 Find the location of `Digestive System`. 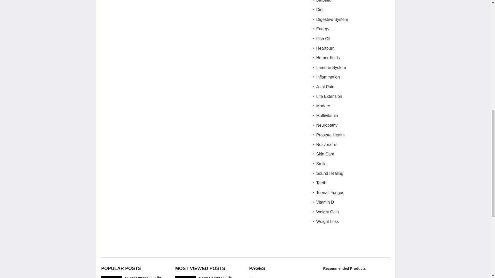

Digestive System is located at coordinates (332, 19).